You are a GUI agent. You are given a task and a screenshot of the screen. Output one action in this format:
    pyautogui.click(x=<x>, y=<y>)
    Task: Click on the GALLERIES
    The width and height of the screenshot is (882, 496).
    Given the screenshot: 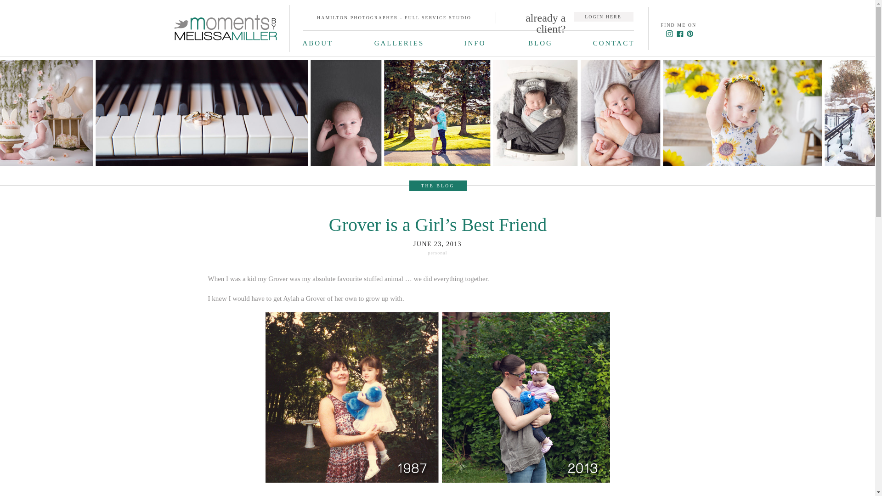 What is the action you would take?
    pyautogui.click(x=399, y=43)
    